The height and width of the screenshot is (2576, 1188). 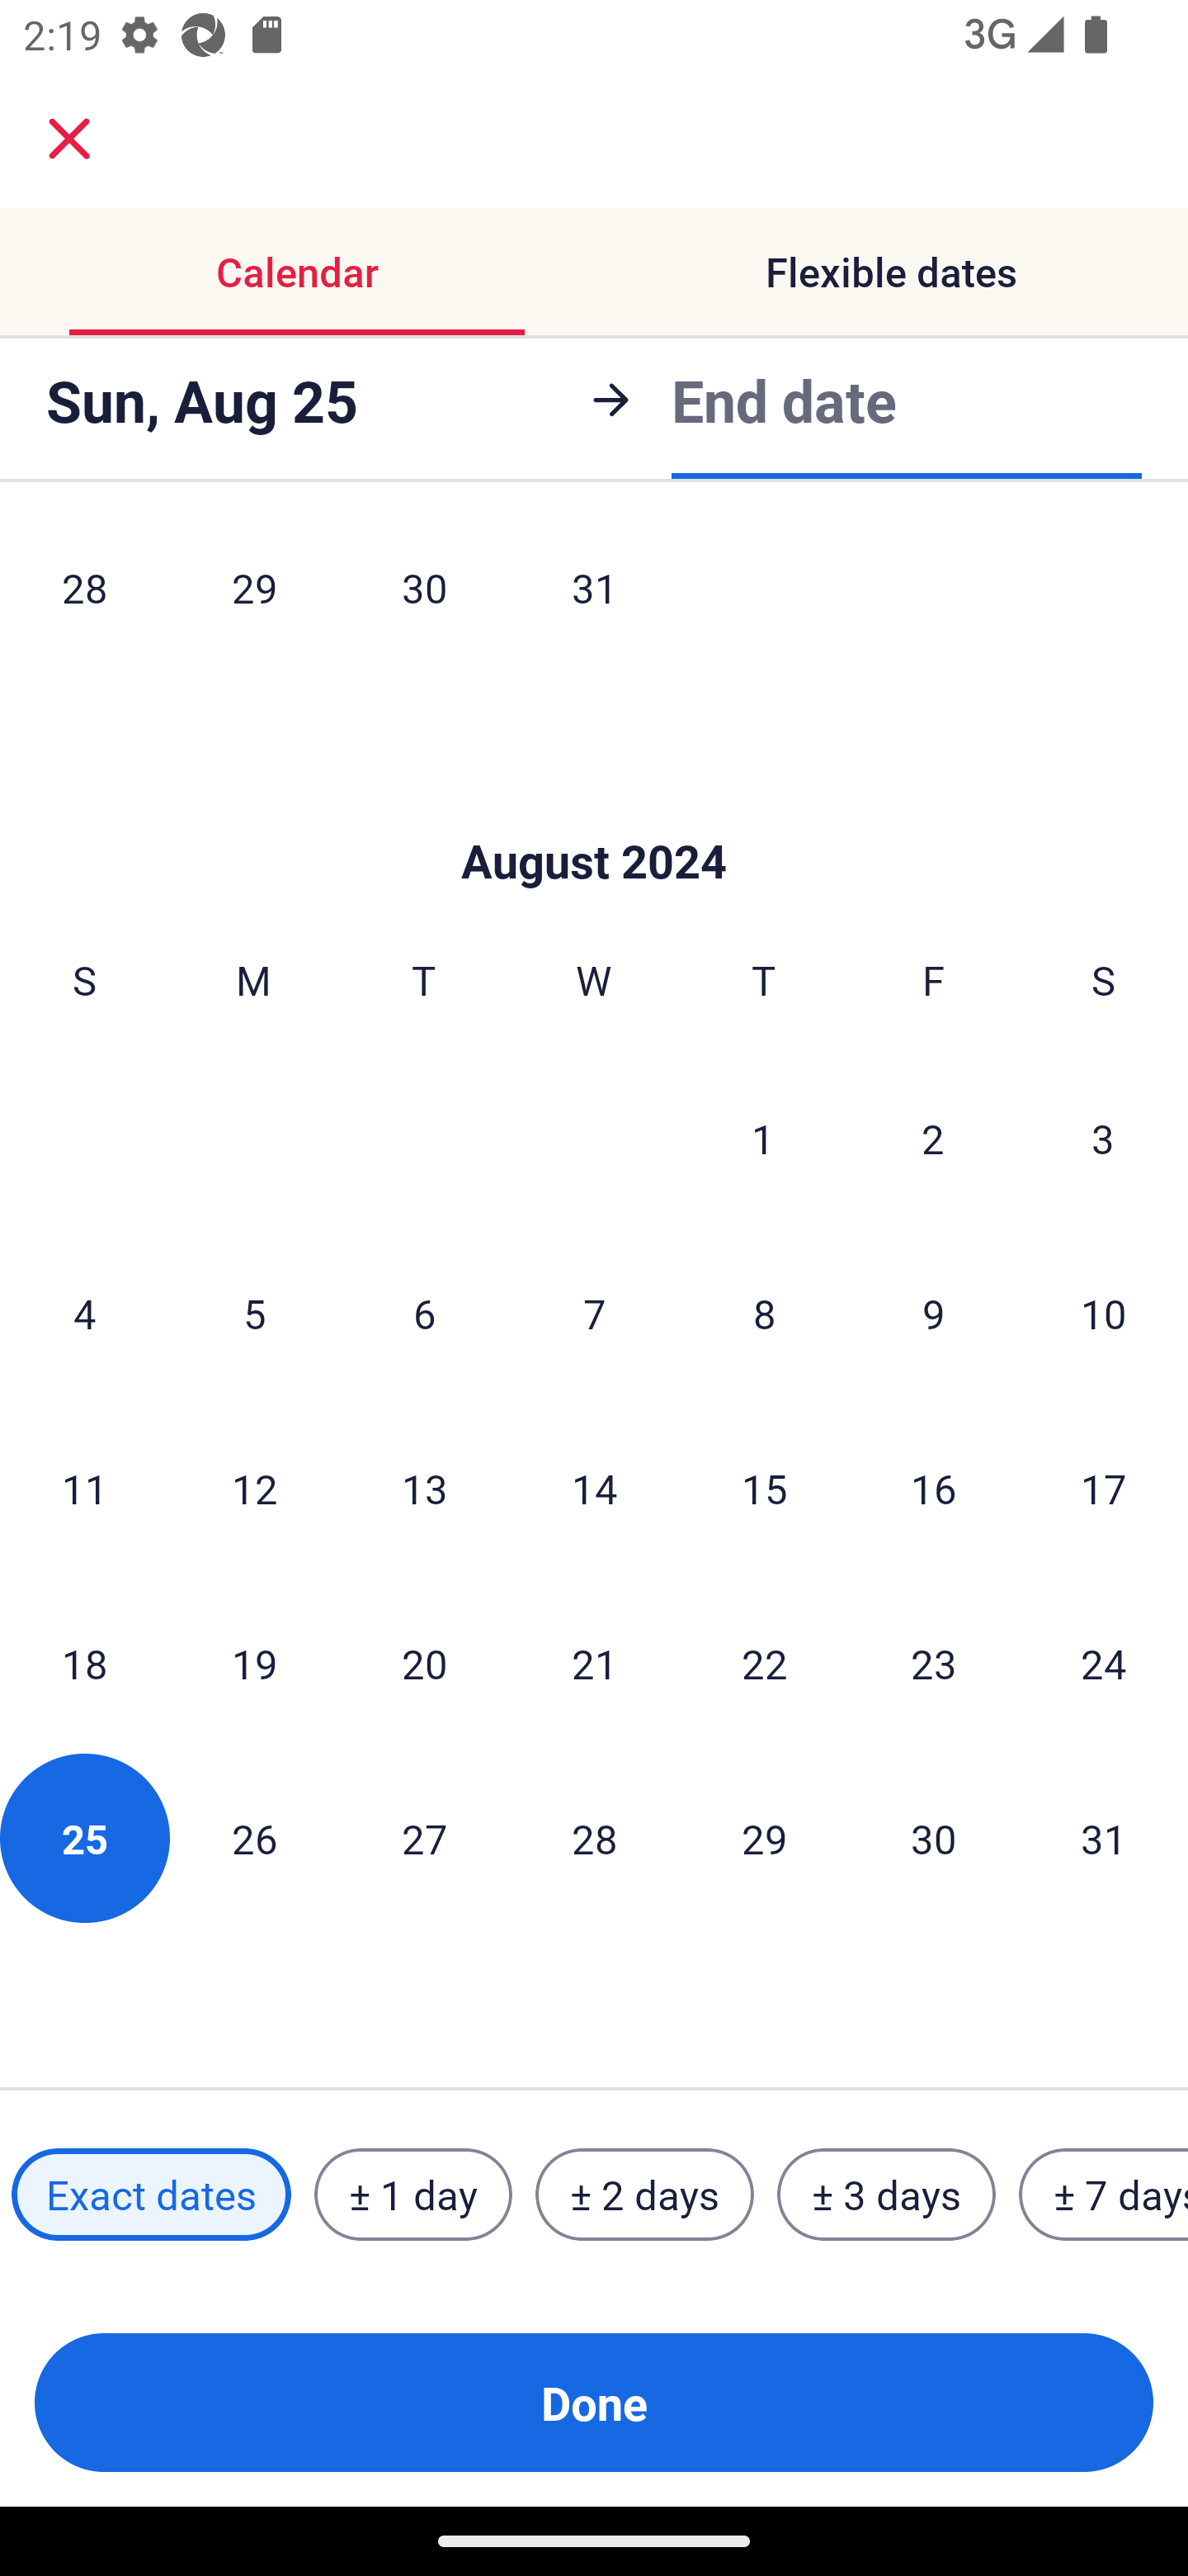 What do you see at coordinates (764, 1314) in the screenshot?
I see `8 Thursday, August 8, 2024` at bounding box center [764, 1314].